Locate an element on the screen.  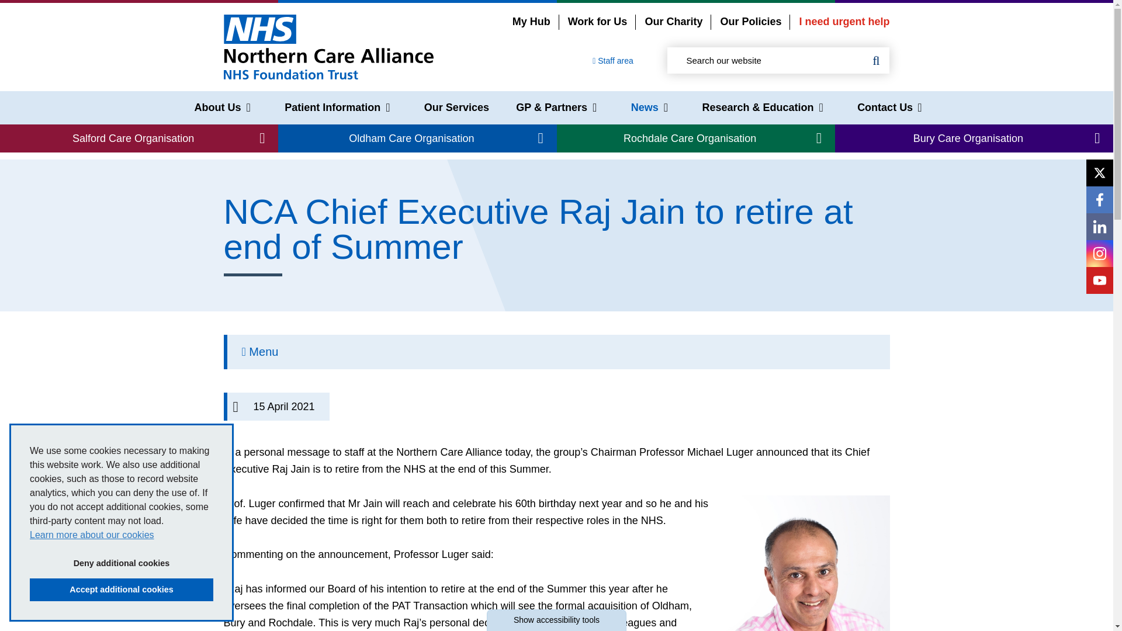
Staff area is located at coordinates (612, 61).